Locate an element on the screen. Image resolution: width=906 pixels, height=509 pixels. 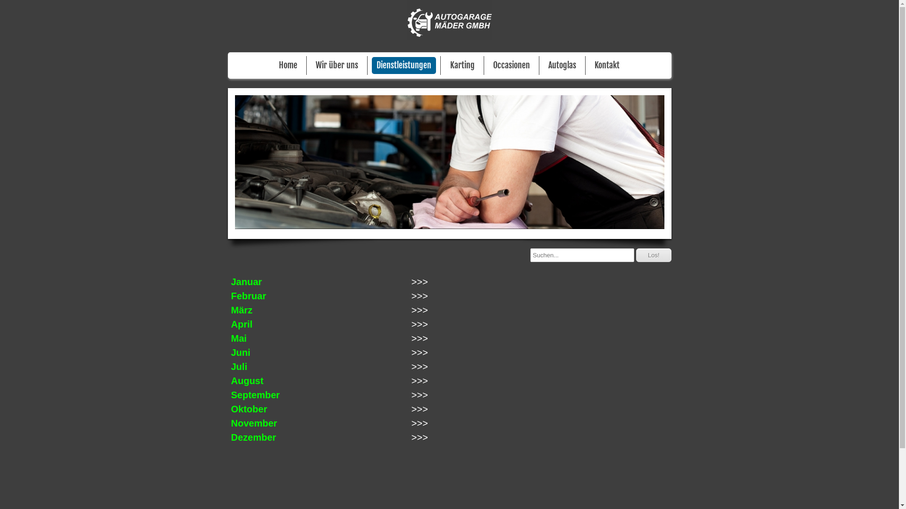
Home is located at coordinates (288, 66).